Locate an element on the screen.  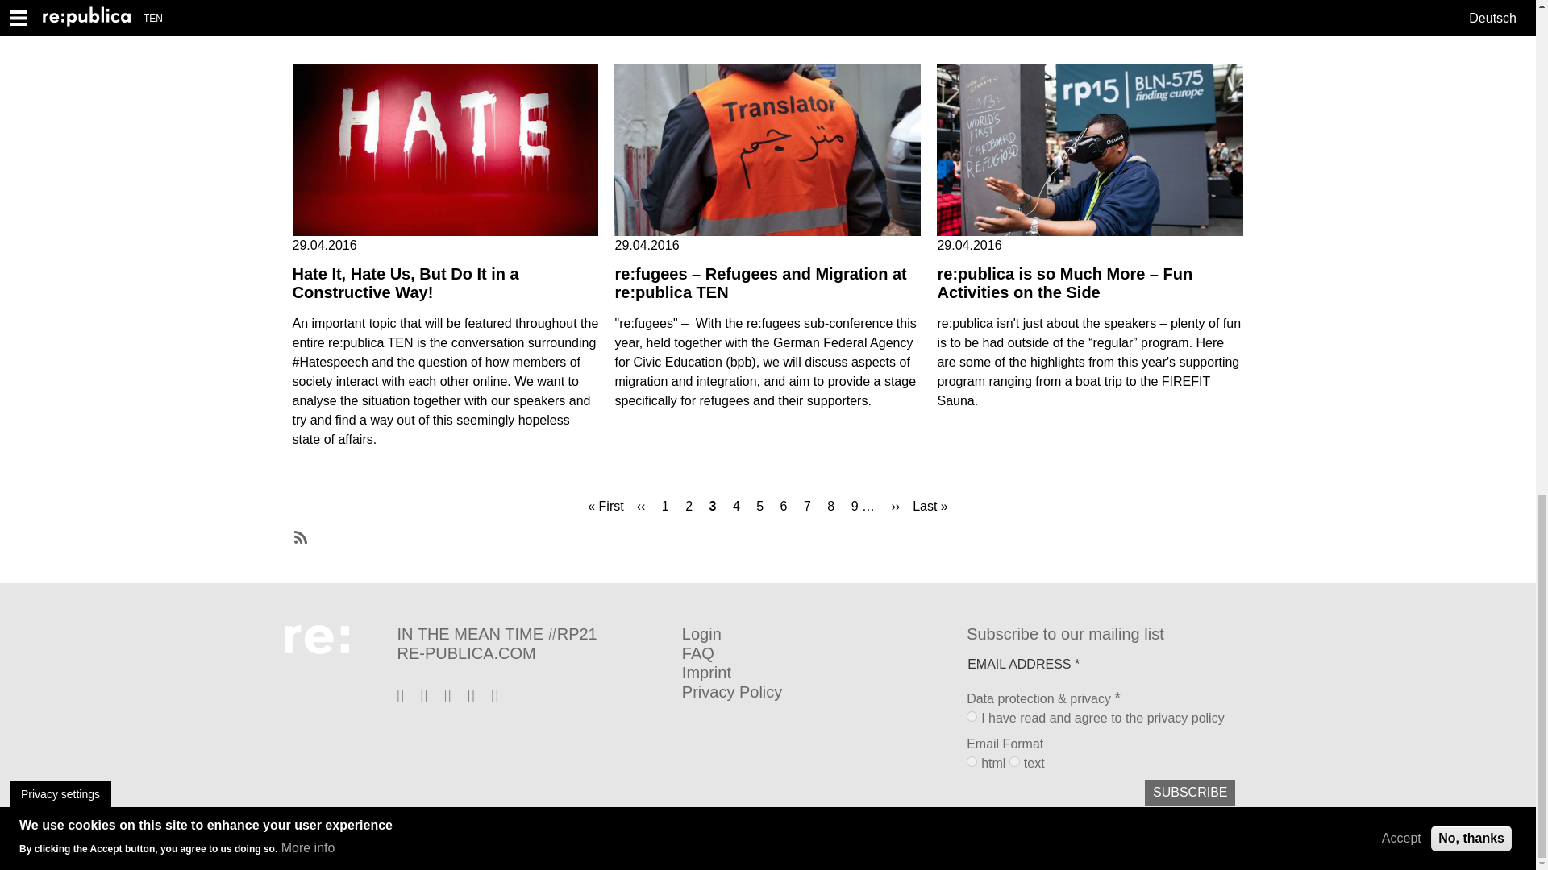
hate.jpg is located at coordinates (445, 150).